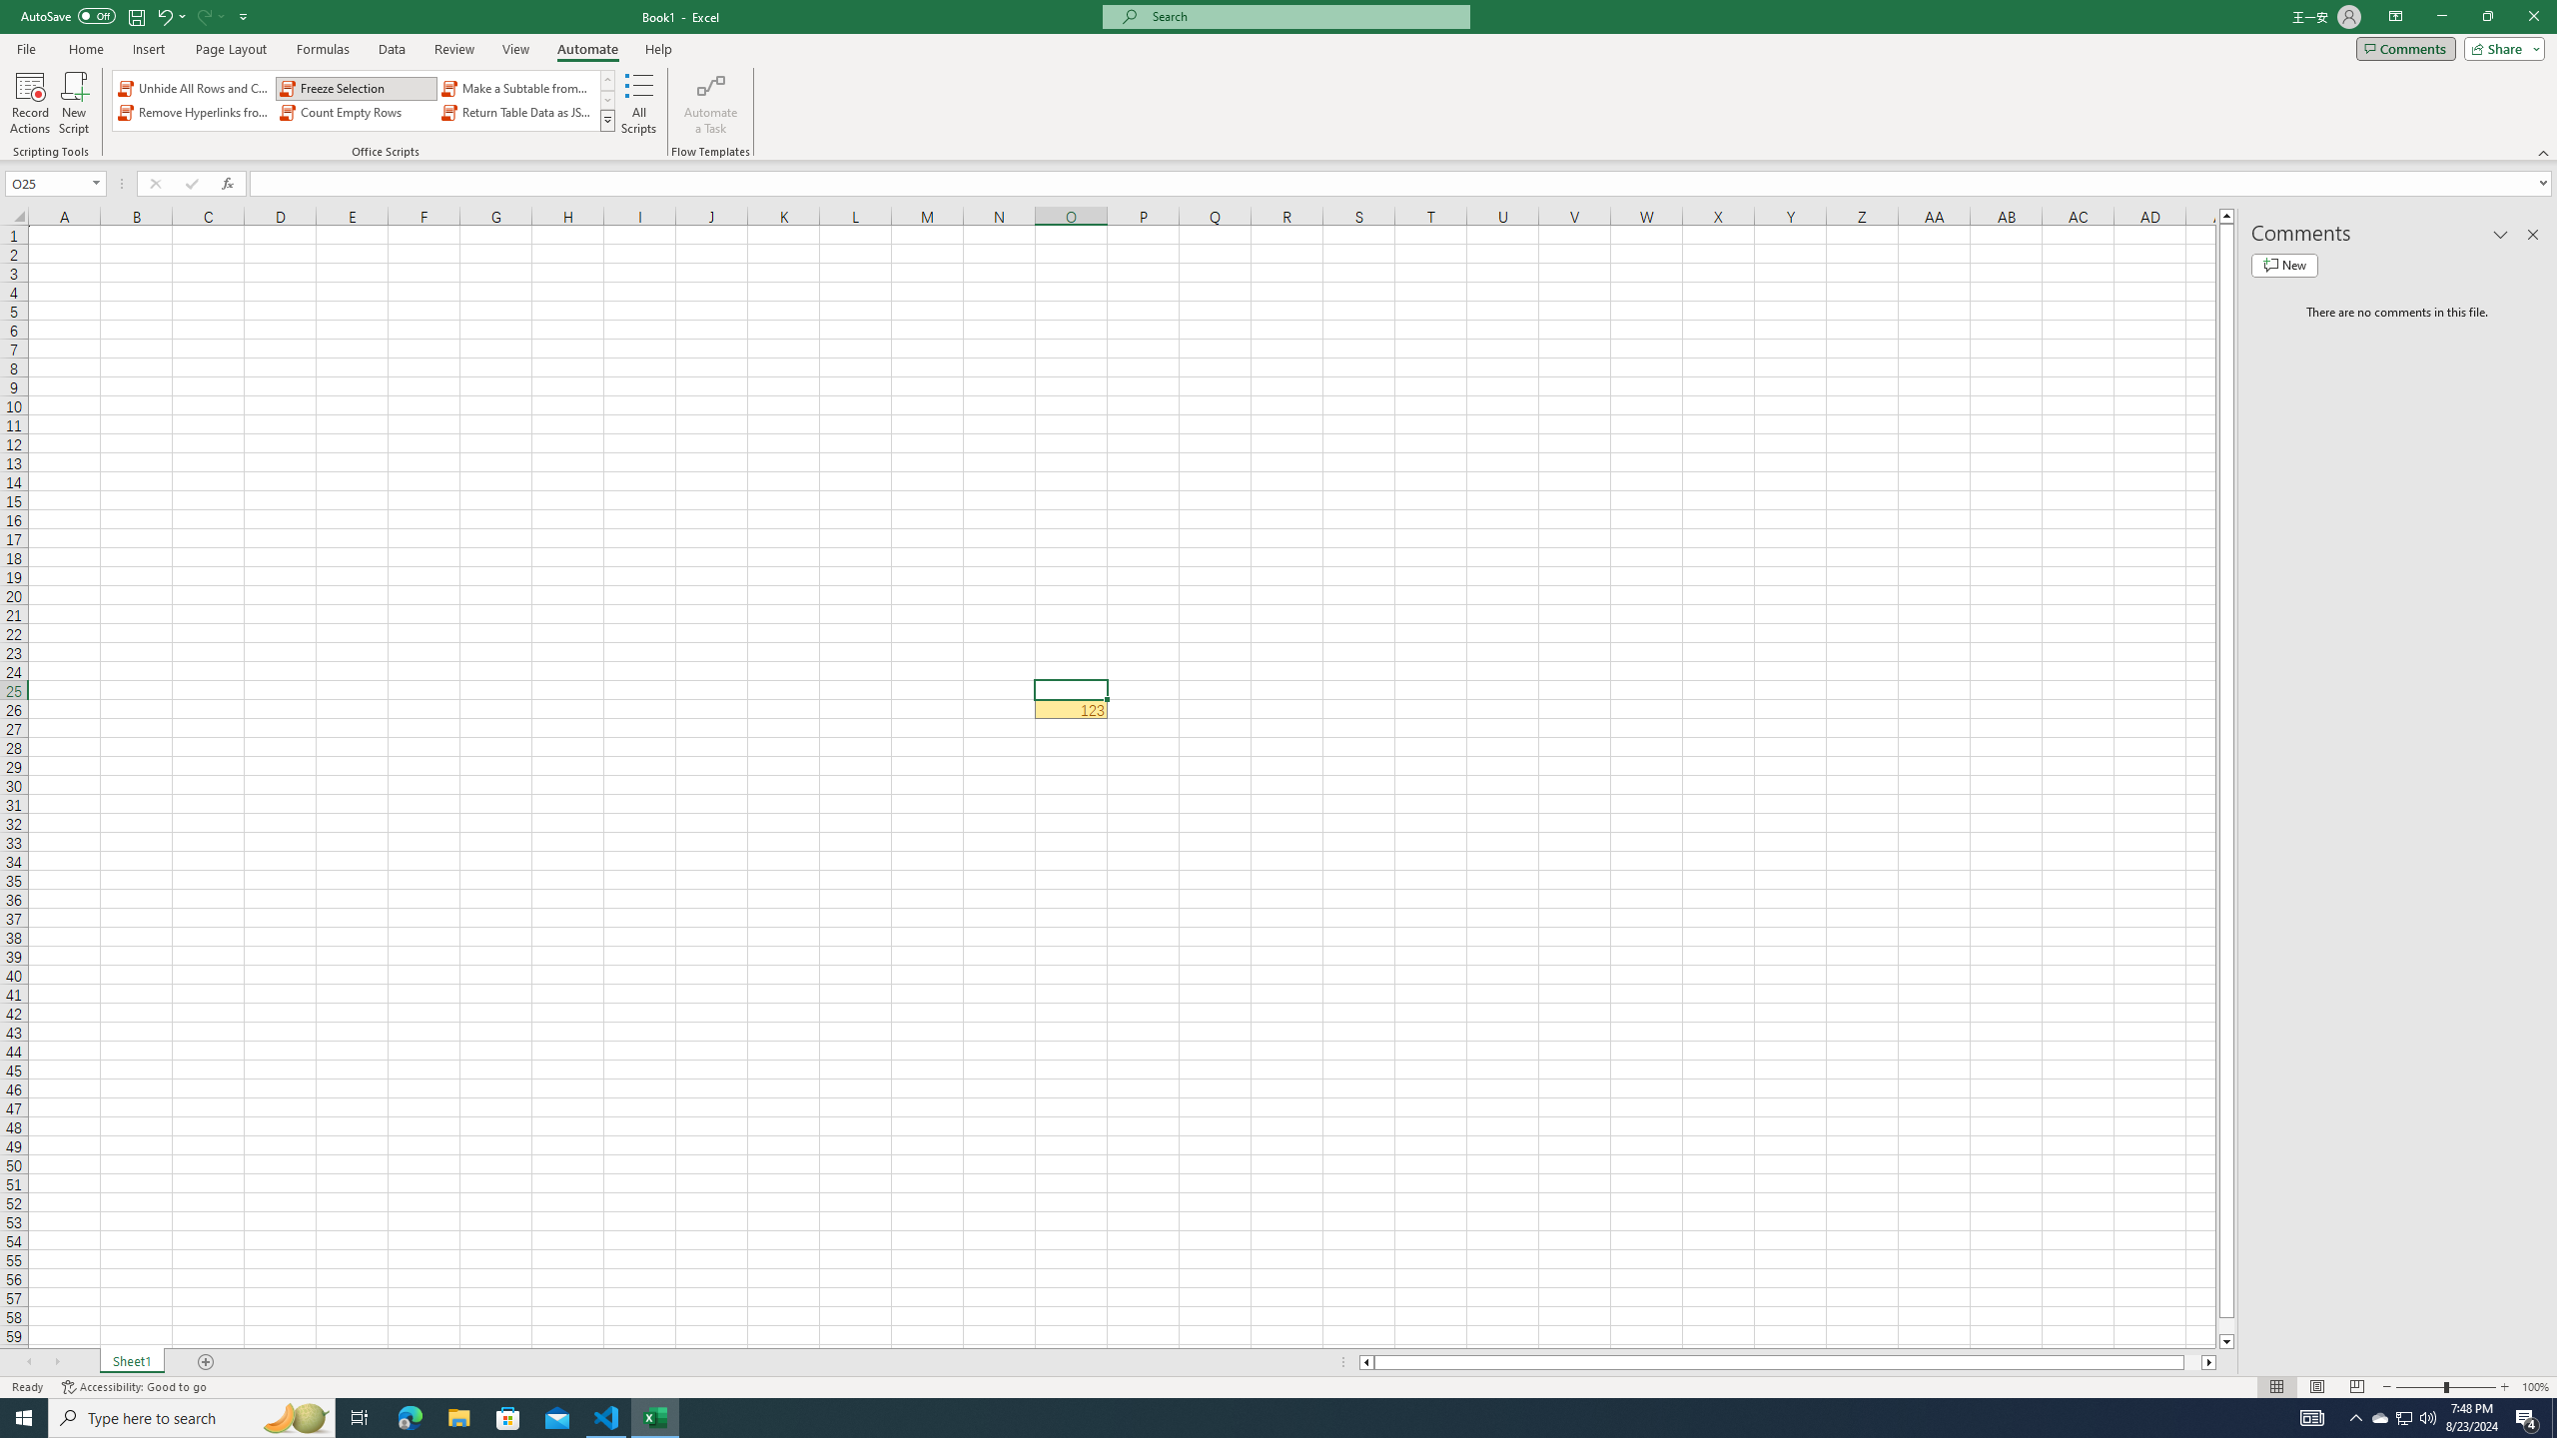  What do you see at coordinates (639, 103) in the screenshot?
I see `All Scripts` at bounding box center [639, 103].